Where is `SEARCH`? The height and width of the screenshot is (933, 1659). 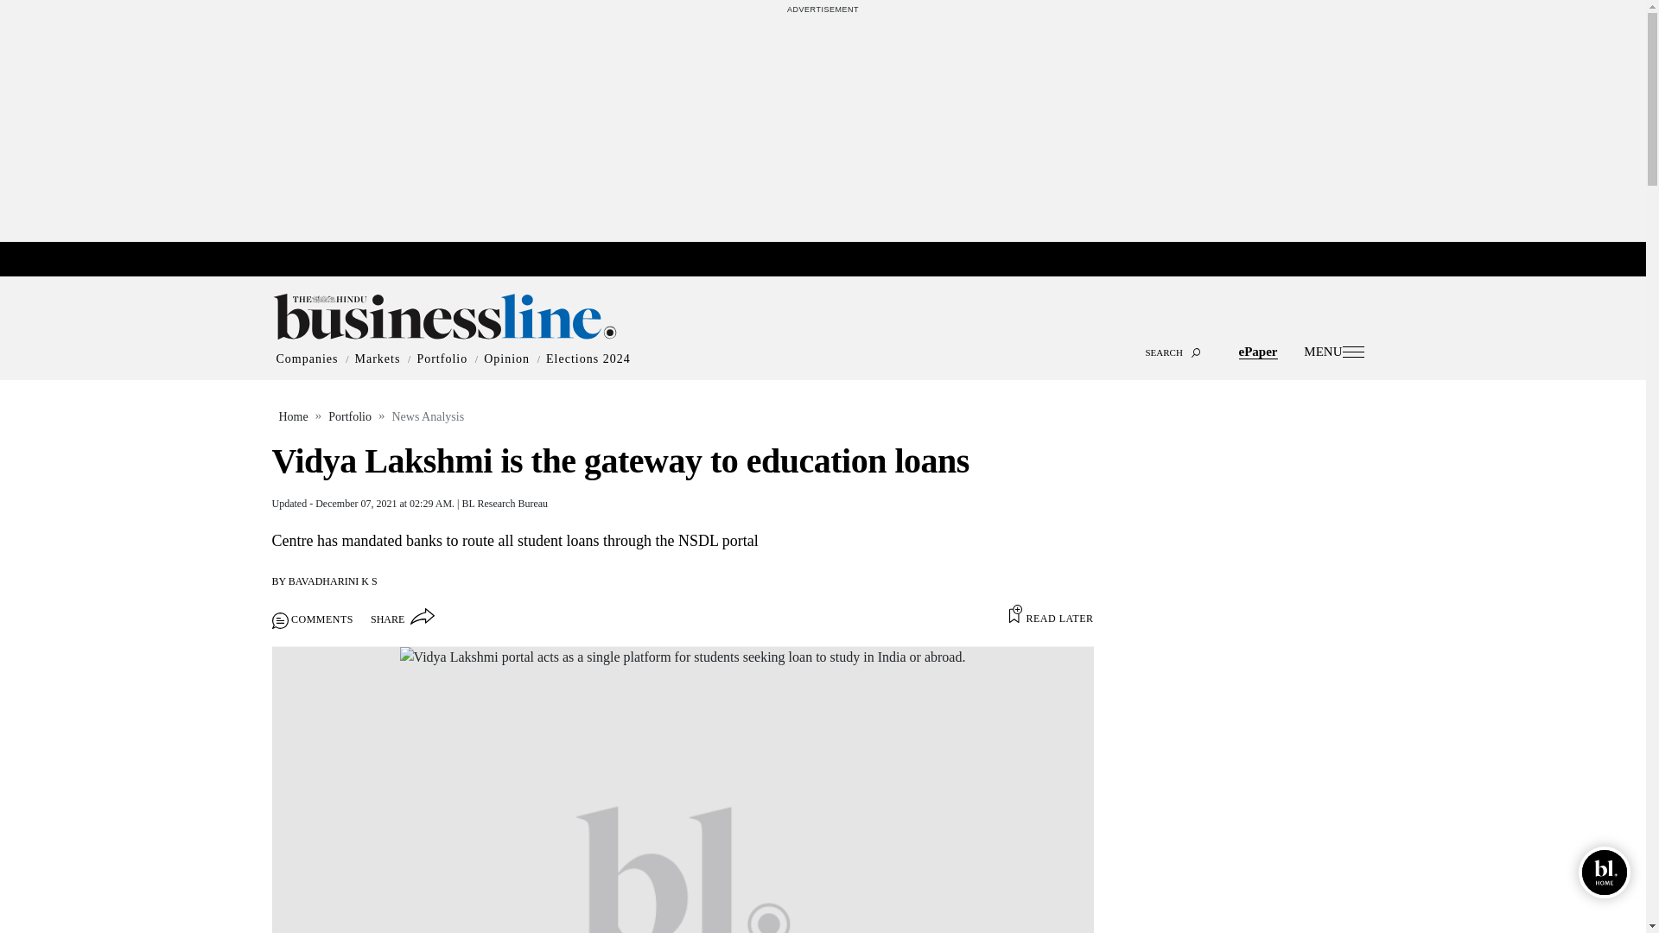
SEARCH is located at coordinates (823, 337).